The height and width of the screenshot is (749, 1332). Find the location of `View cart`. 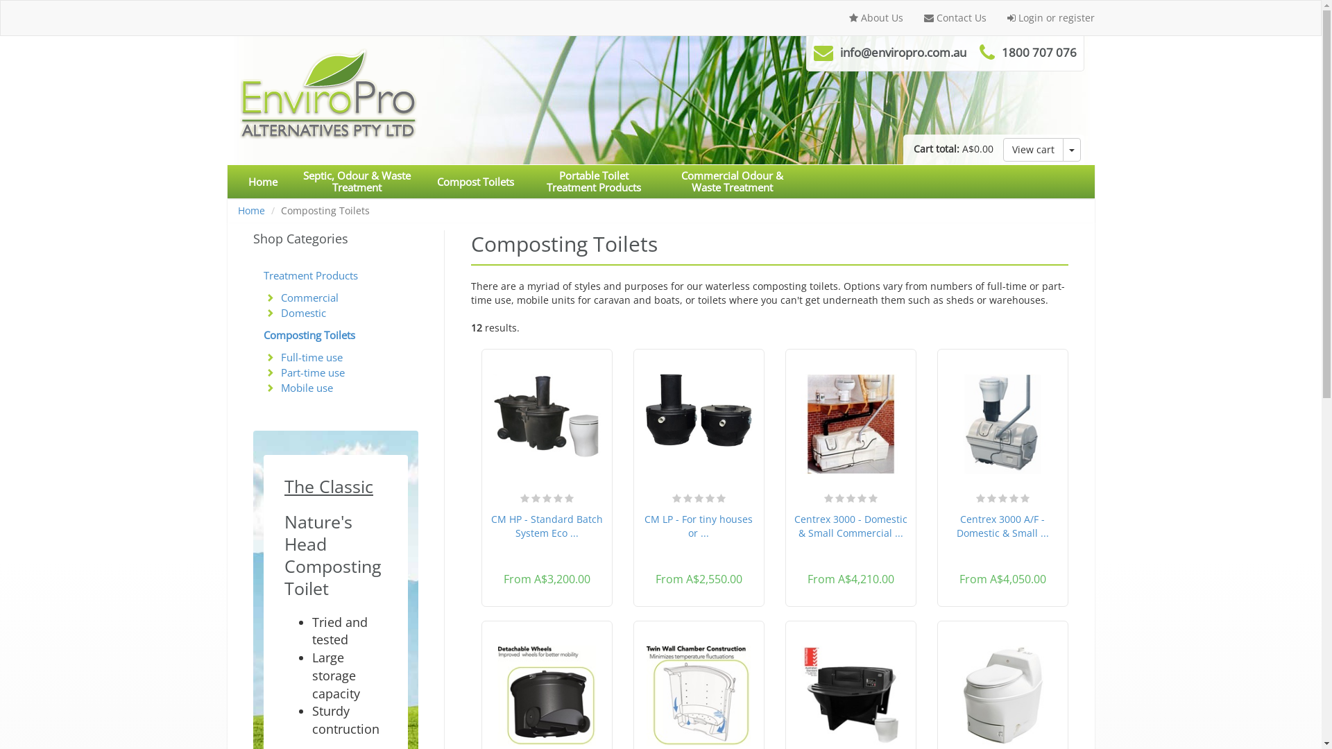

View cart is located at coordinates (1034, 150).